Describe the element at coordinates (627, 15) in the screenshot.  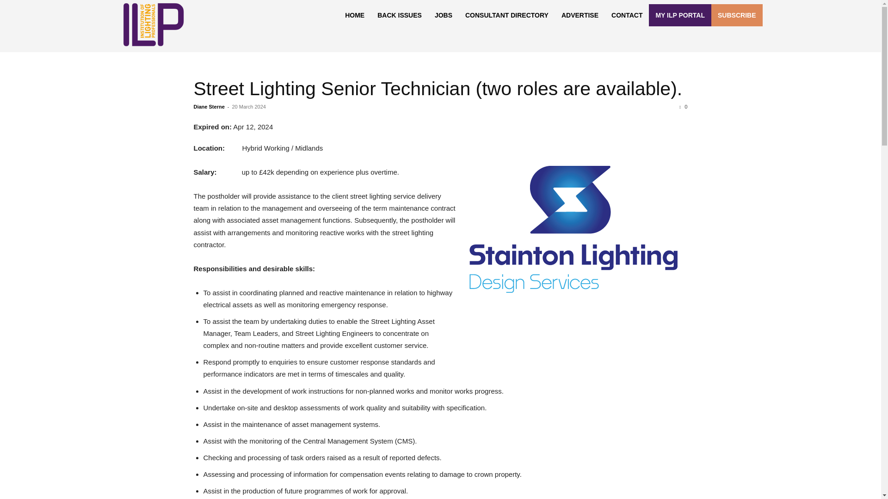
I see `CONTACT` at that location.